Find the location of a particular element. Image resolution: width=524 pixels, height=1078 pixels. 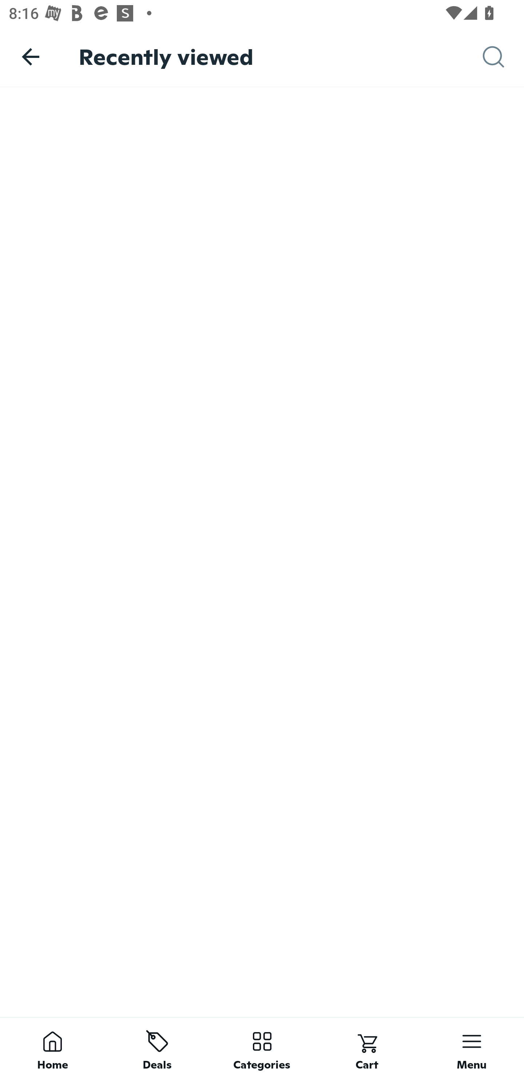

Deals is located at coordinates (157, 1047).